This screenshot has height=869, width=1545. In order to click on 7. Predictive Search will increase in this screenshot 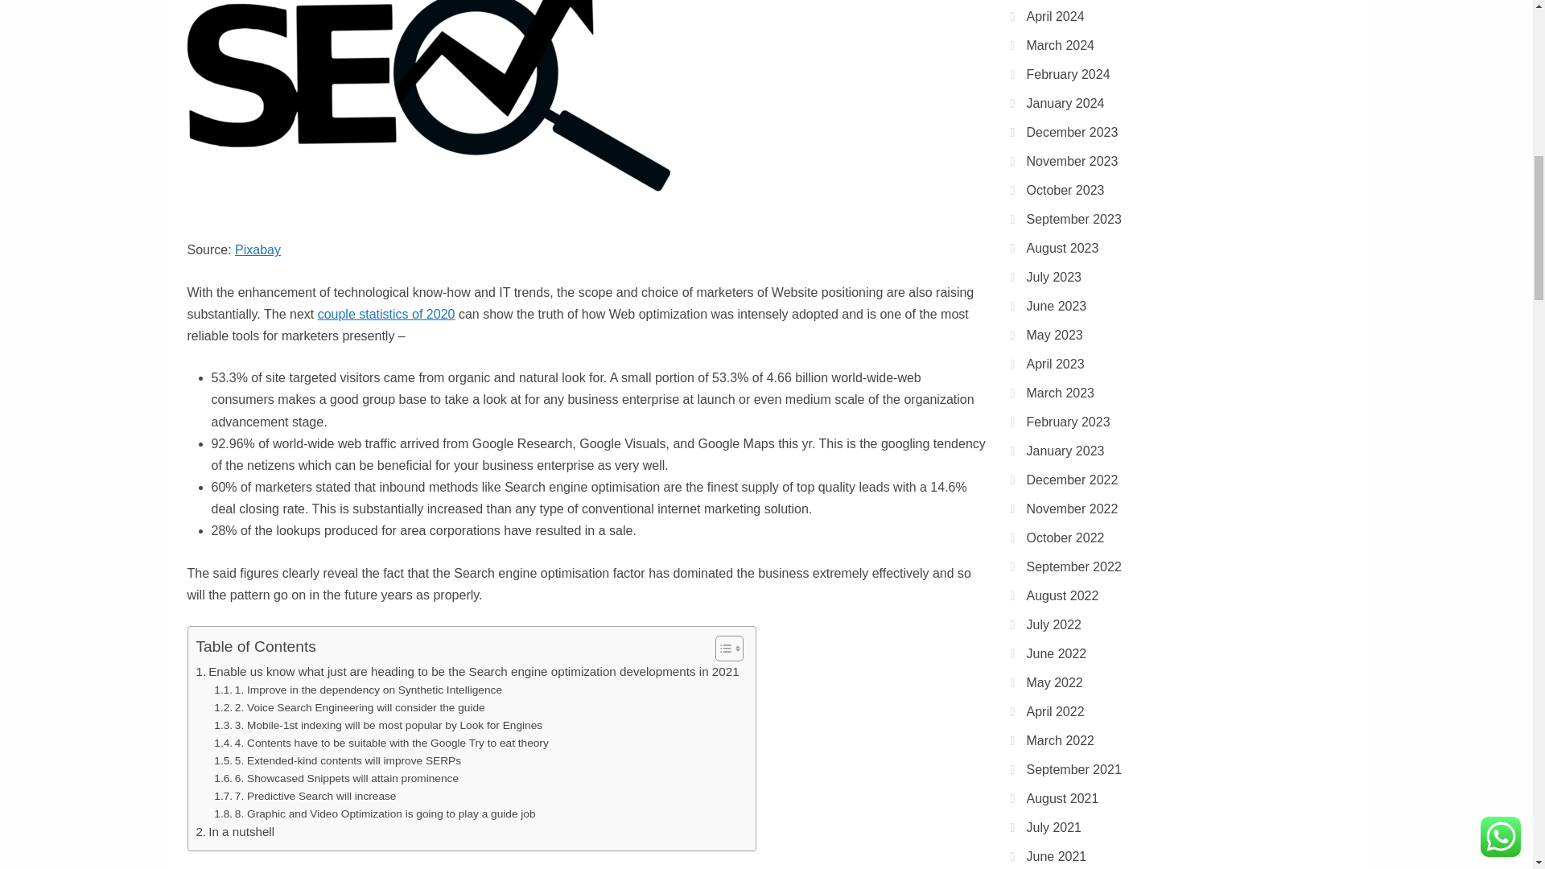, I will do `click(304, 797)`.